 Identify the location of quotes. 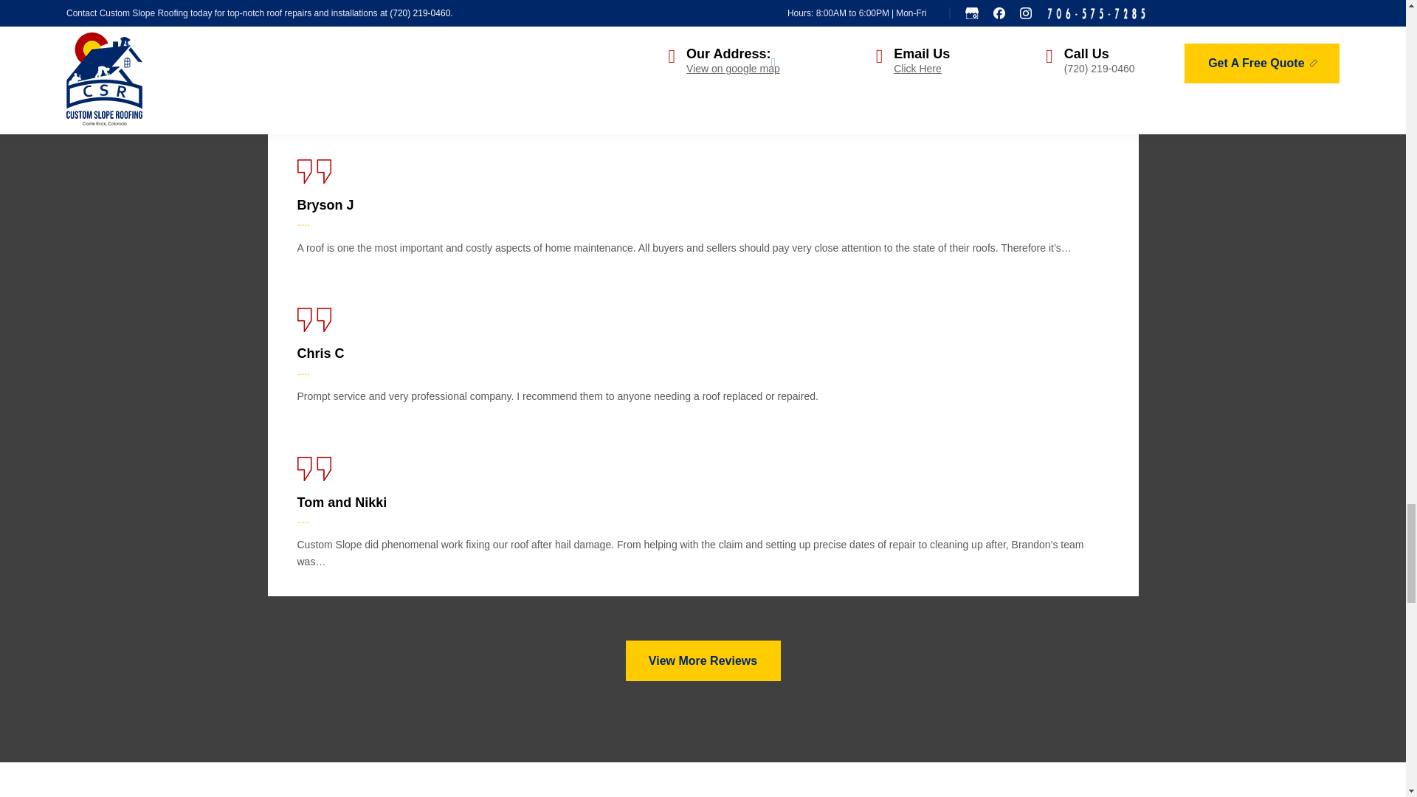
(313, 23).